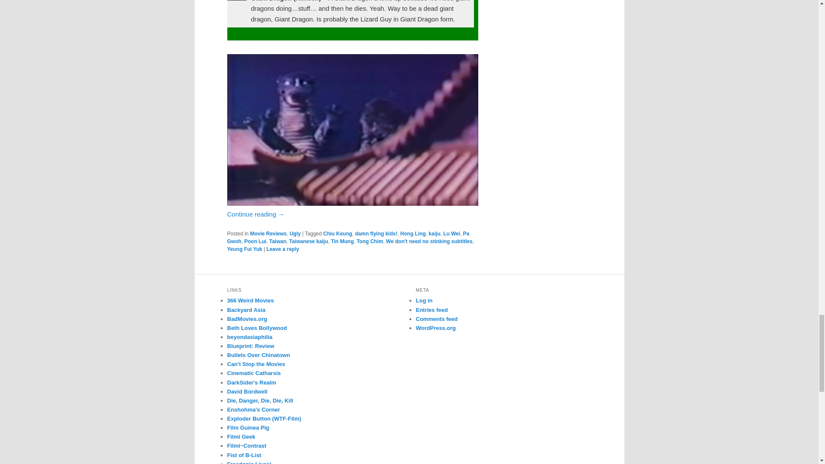 The height and width of the screenshot is (464, 825). I want to click on Taiwan, so click(278, 241).